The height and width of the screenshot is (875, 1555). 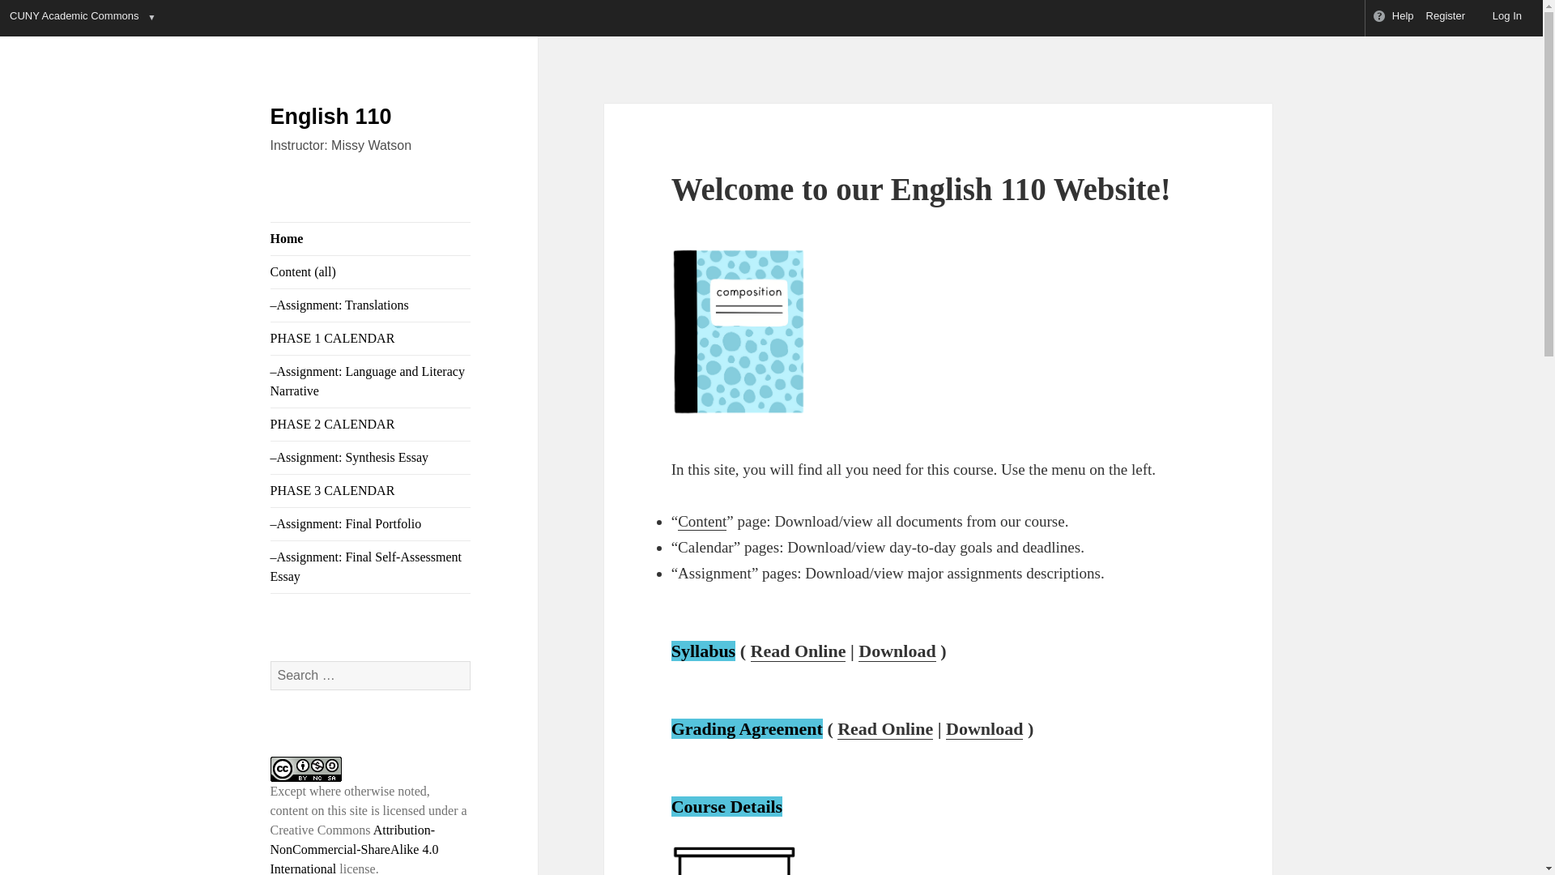 What do you see at coordinates (330, 116) in the screenshot?
I see `English 110` at bounding box center [330, 116].